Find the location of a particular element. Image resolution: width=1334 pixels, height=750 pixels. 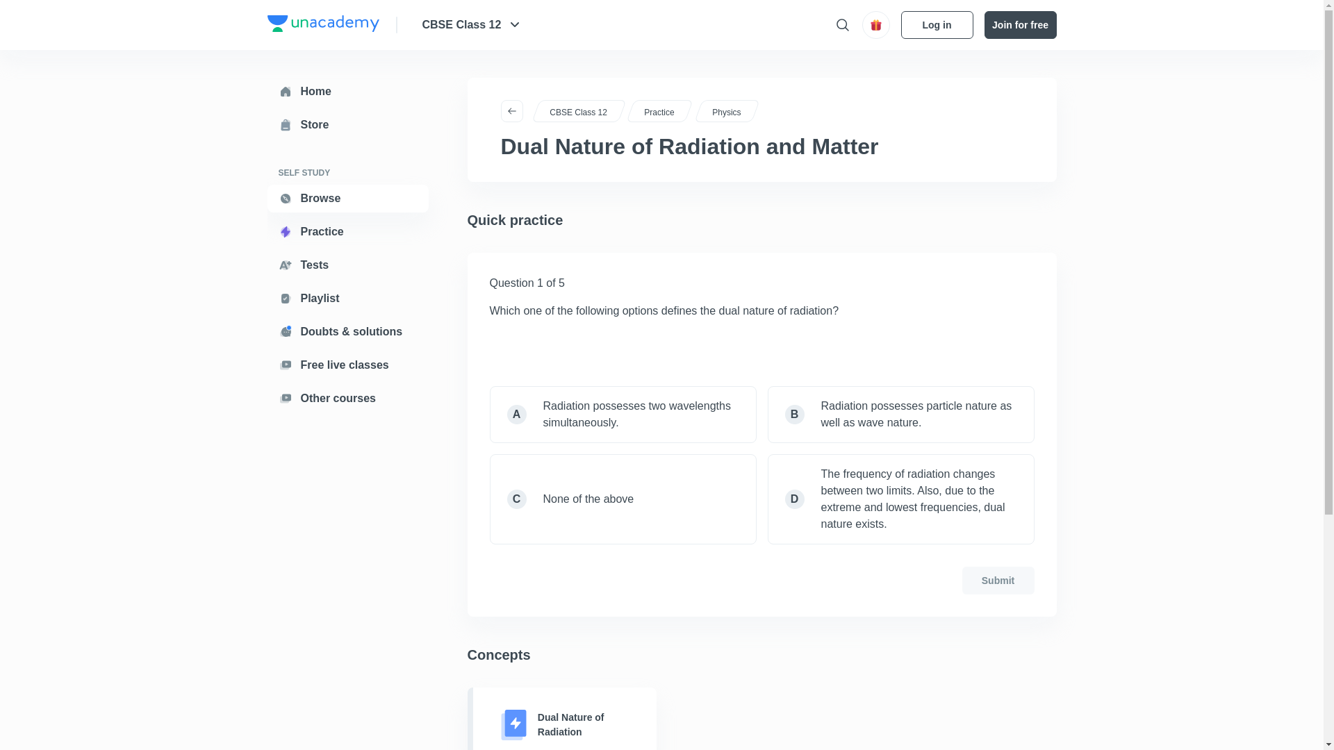

CBSE Class 12 is located at coordinates (575, 112).